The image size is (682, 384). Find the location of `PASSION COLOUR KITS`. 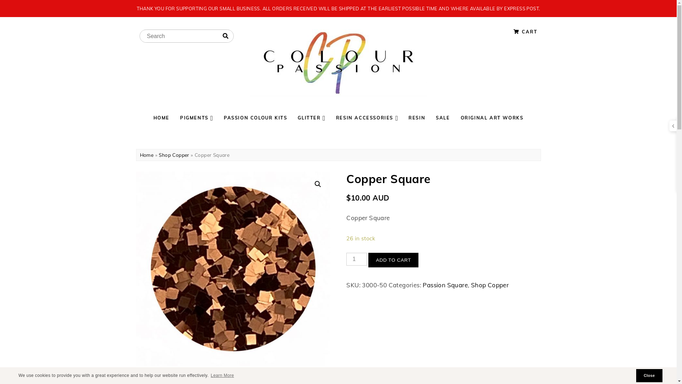

PASSION COLOUR KITS is located at coordinates (255, 118).